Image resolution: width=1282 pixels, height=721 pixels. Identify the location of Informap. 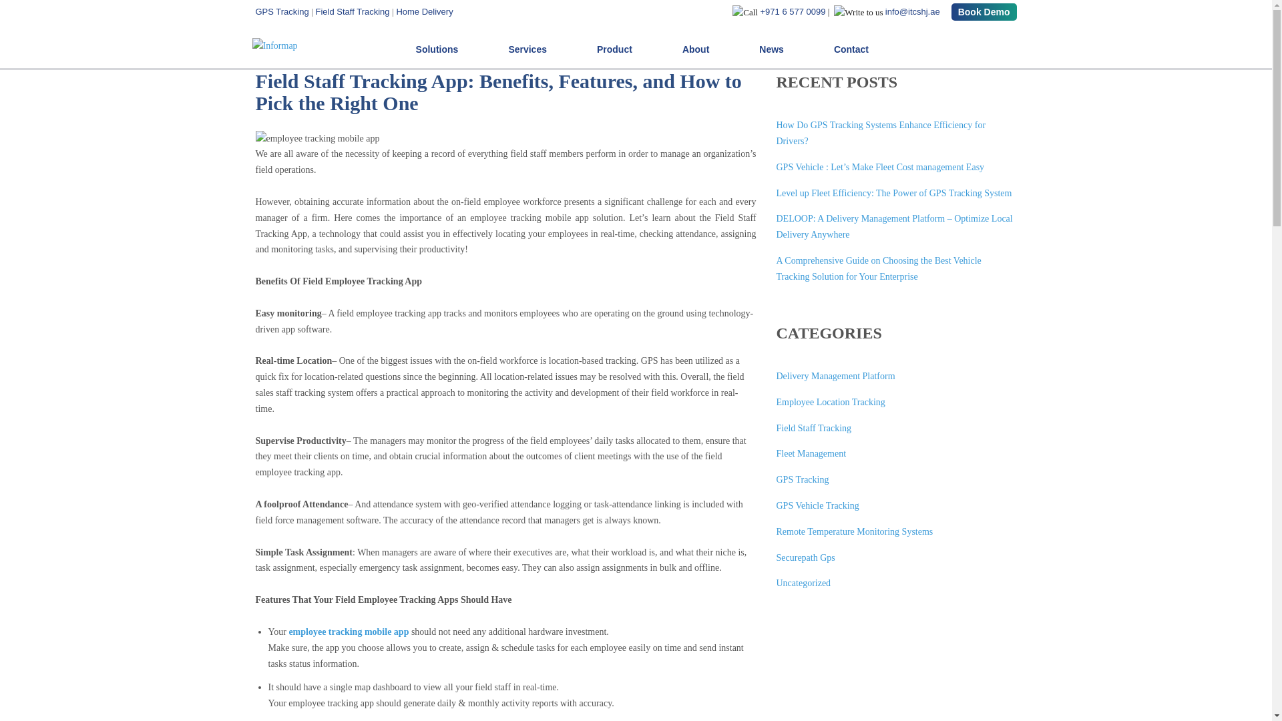
(278, 44).